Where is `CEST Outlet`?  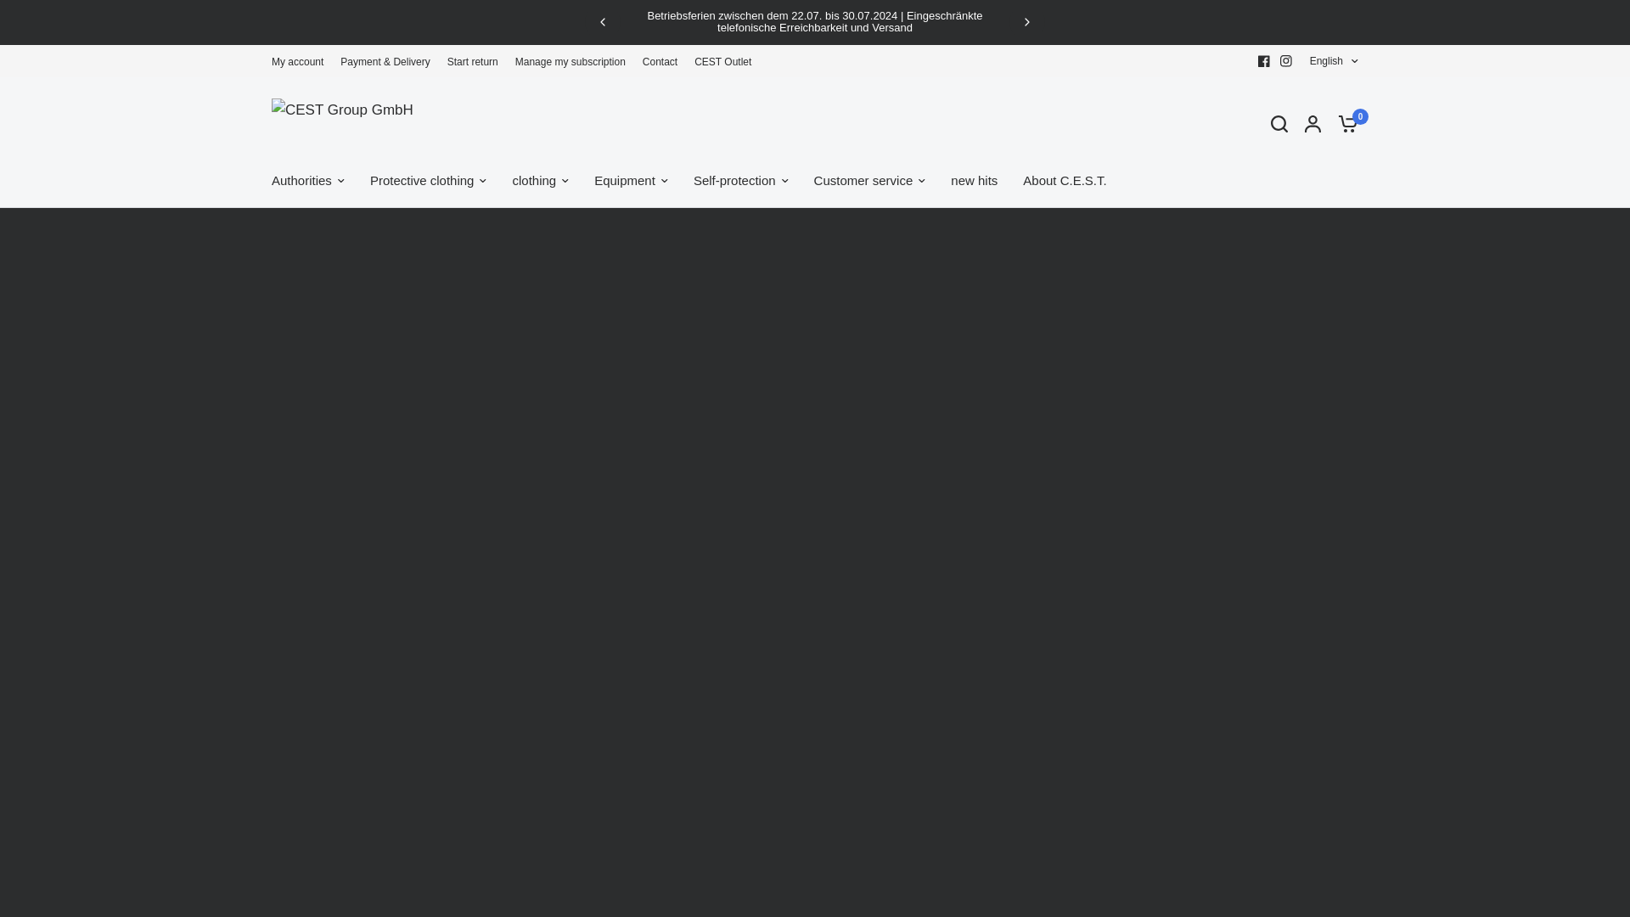 CEST Outlet is located at coordinates (722, 62).